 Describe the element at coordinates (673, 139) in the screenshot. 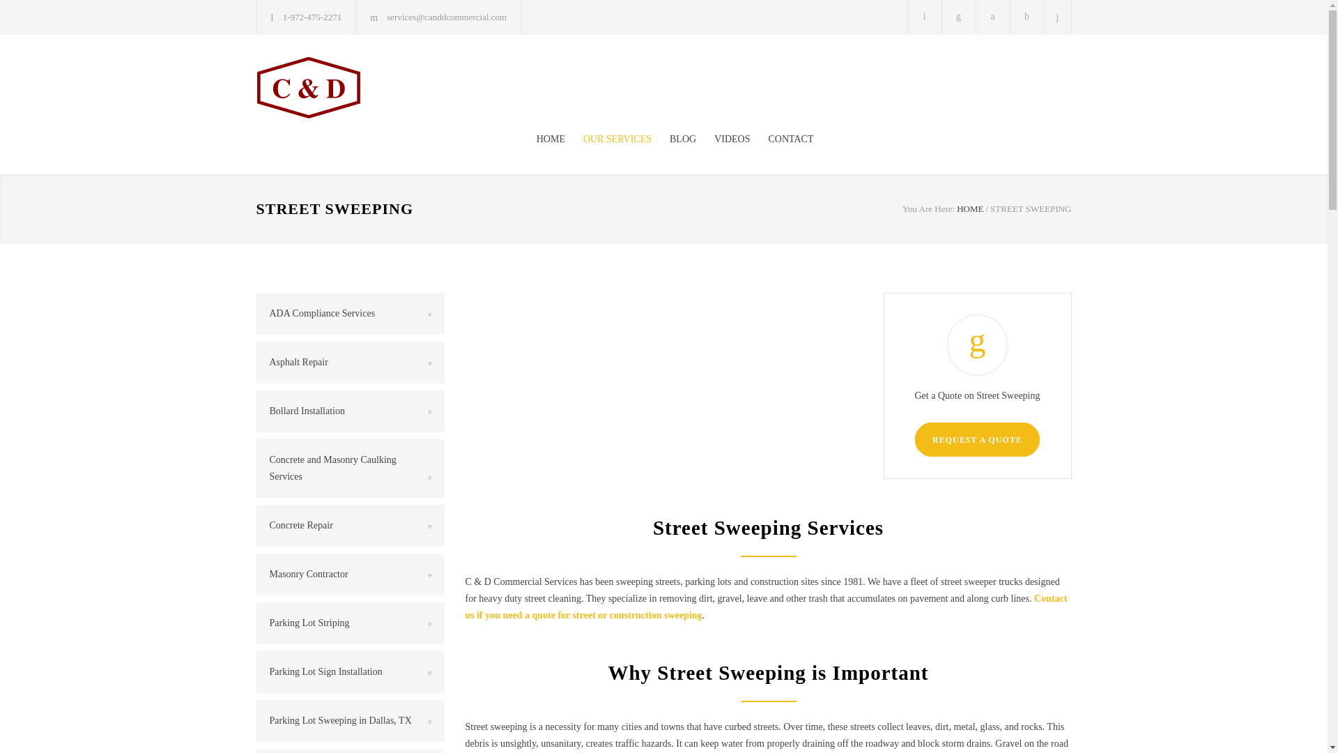

I see `BLOG` at that location.